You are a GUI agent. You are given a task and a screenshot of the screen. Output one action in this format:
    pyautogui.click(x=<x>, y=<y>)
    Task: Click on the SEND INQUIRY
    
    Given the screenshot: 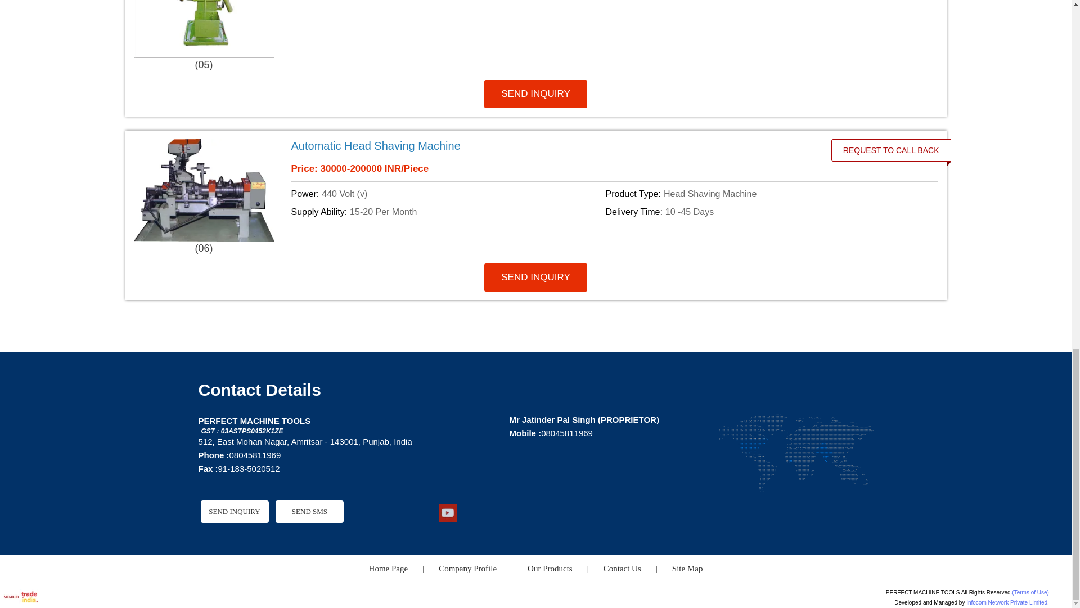 What is the action you would take?
    pyautogui.click(x=535, y=93)
    